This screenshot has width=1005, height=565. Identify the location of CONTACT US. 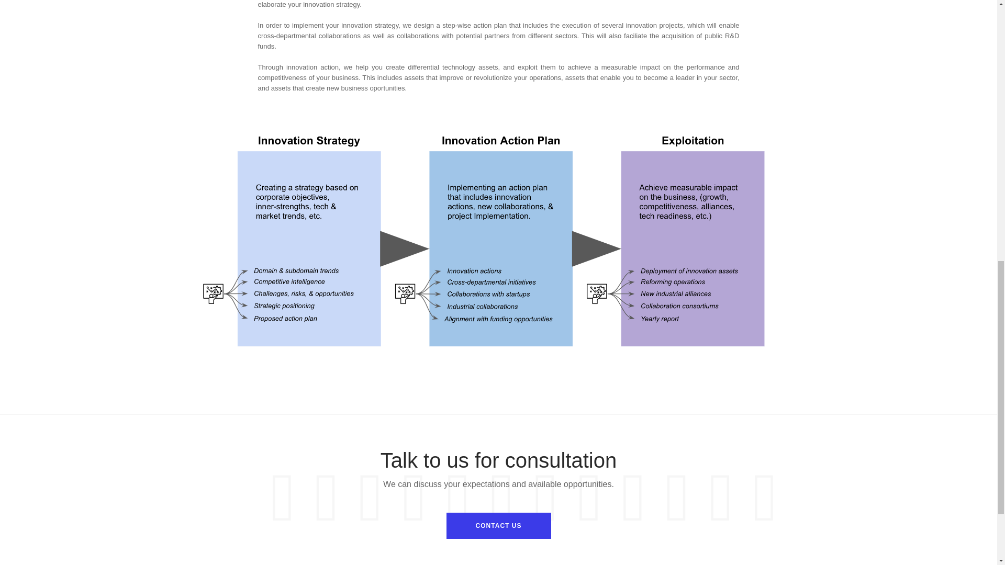
(498, 525).